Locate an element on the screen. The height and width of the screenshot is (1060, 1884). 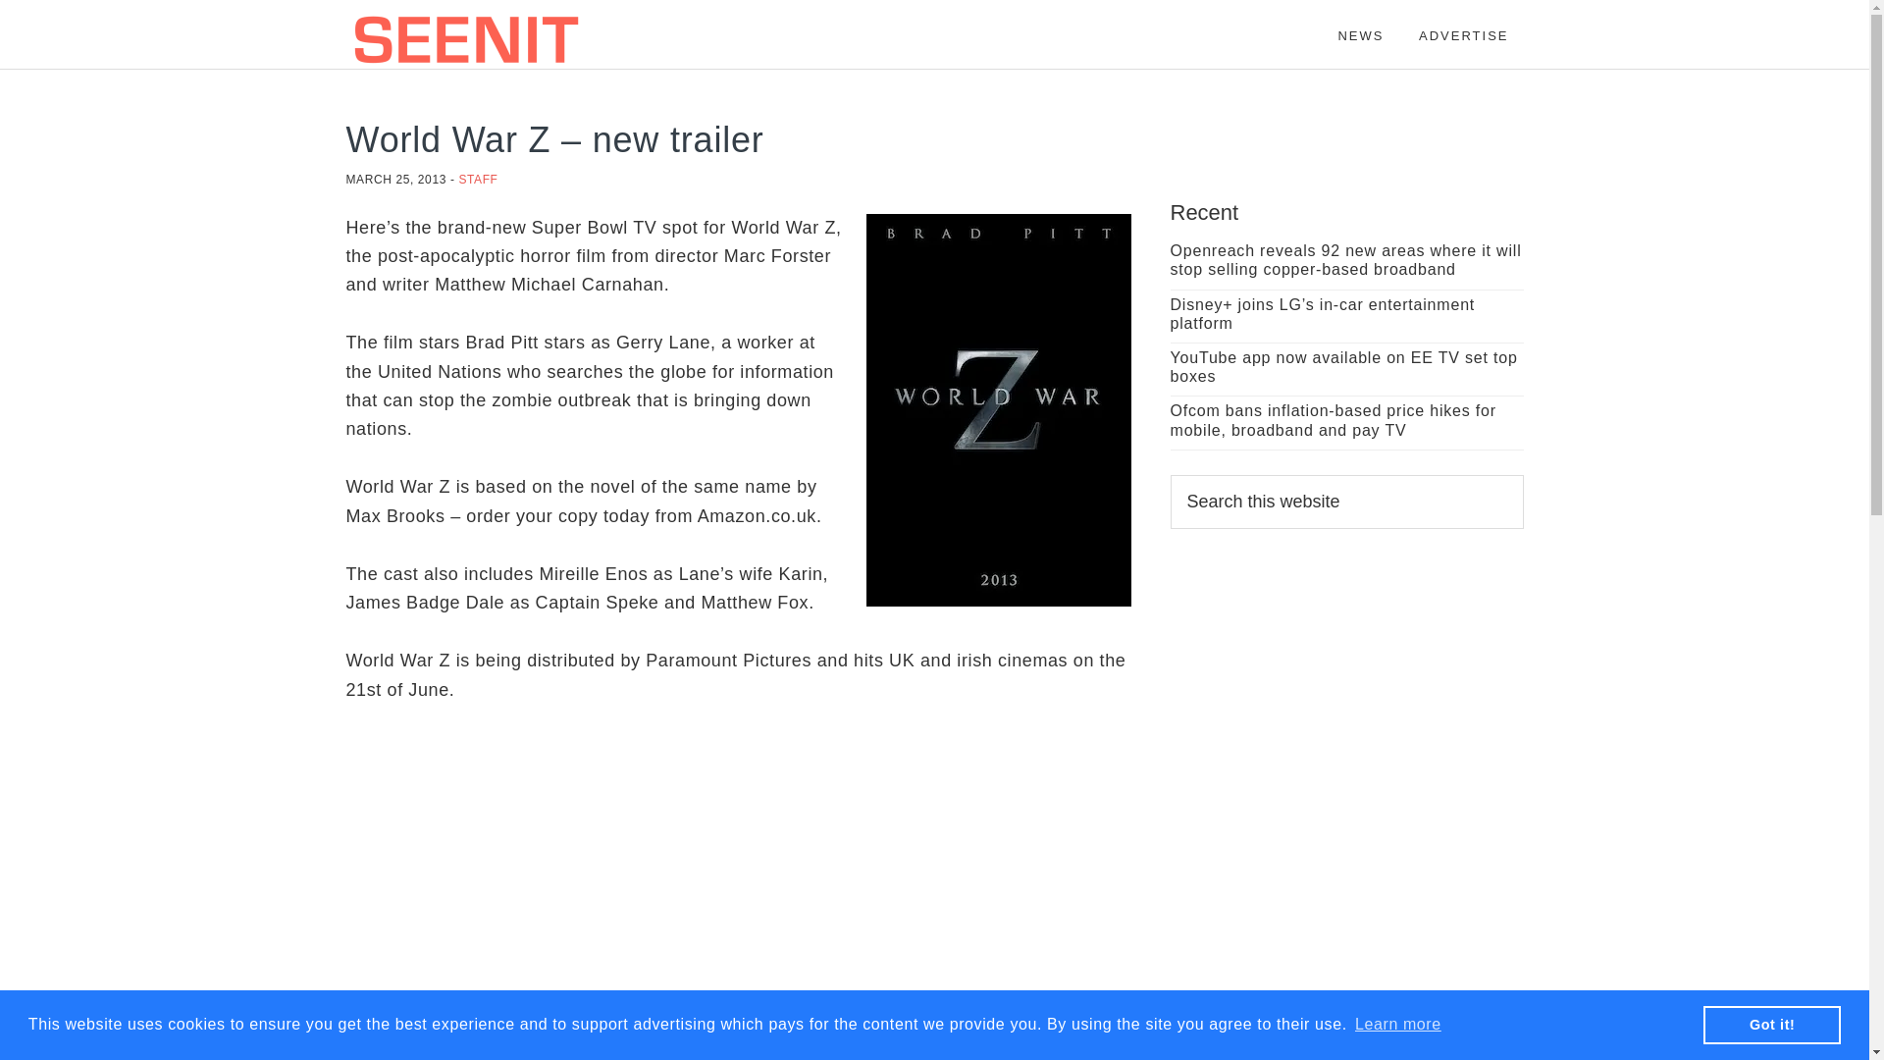
SEENIT is located at coordinates (522, 39).